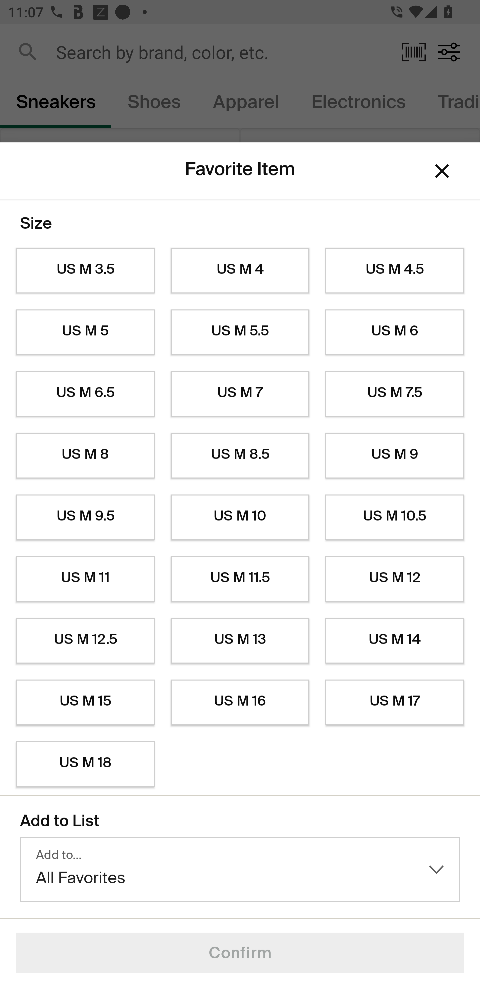 The width and height of the screenshot is (480, 987). I want to click on US M 10, so click(240, 518).